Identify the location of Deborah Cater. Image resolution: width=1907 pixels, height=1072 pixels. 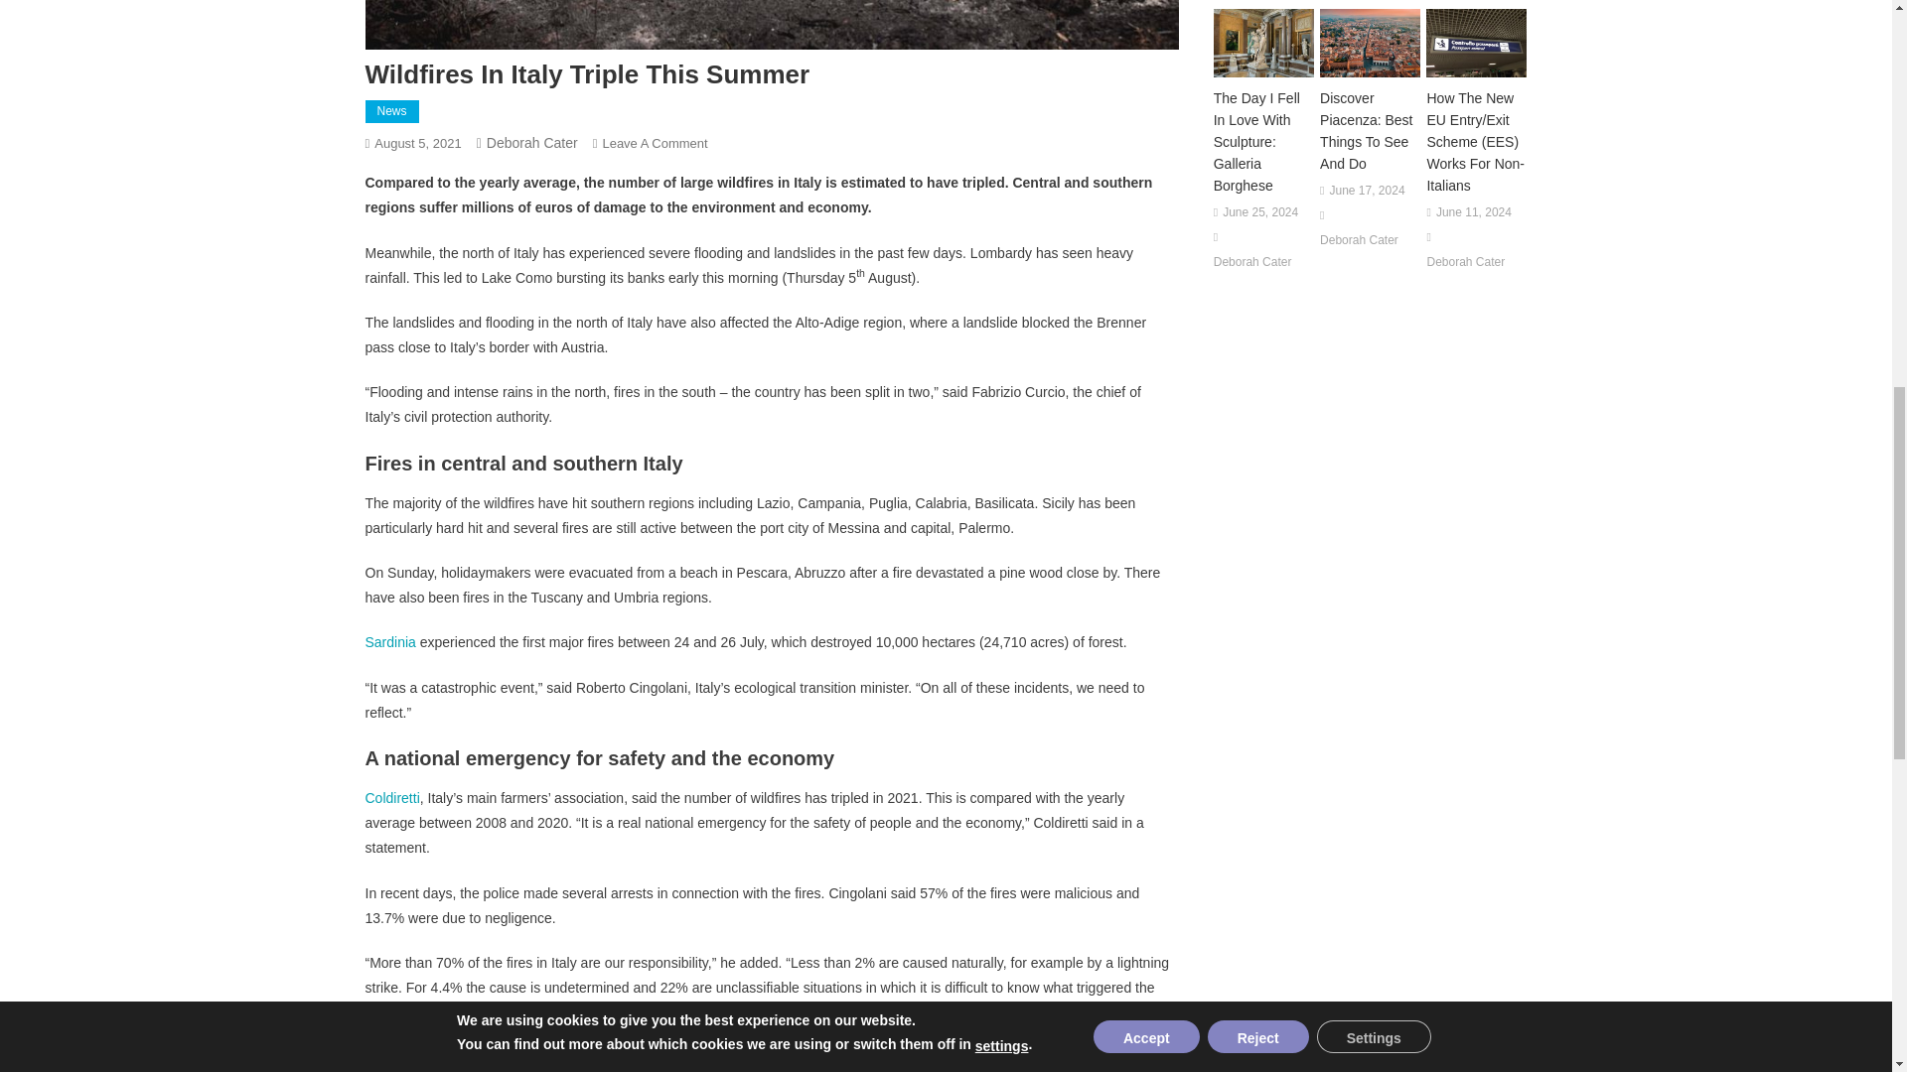
(531, 143).